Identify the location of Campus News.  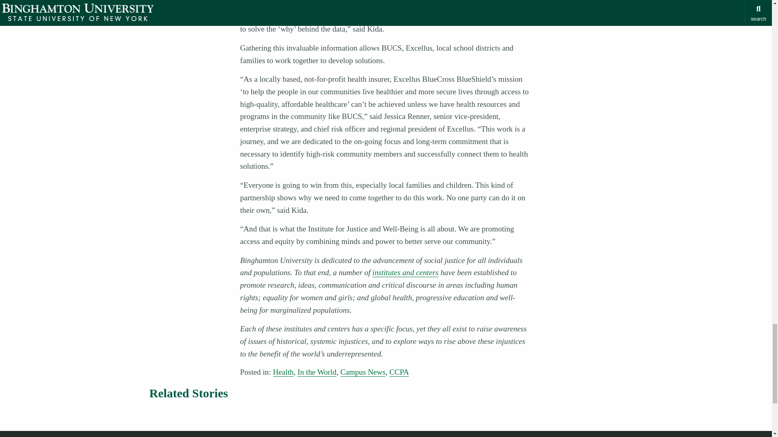
(363, 372).